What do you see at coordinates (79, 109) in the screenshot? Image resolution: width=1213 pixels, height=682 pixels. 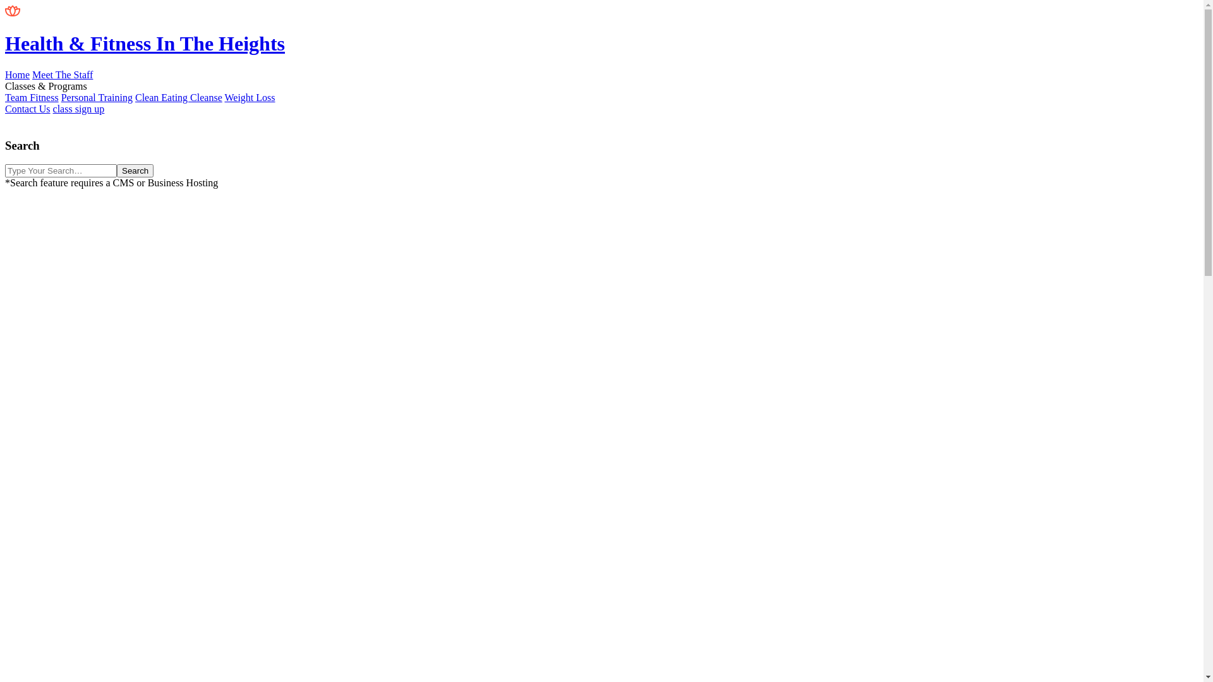 I see `class sign up` at bounding box center [79, 109].